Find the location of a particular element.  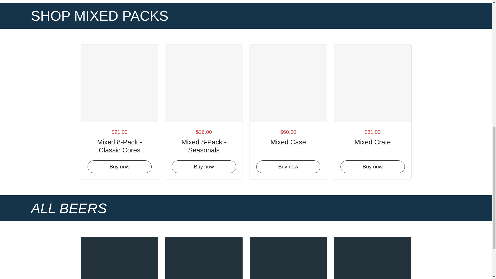

SHOP MIXED PACKS is located at coordinates (100, 16).